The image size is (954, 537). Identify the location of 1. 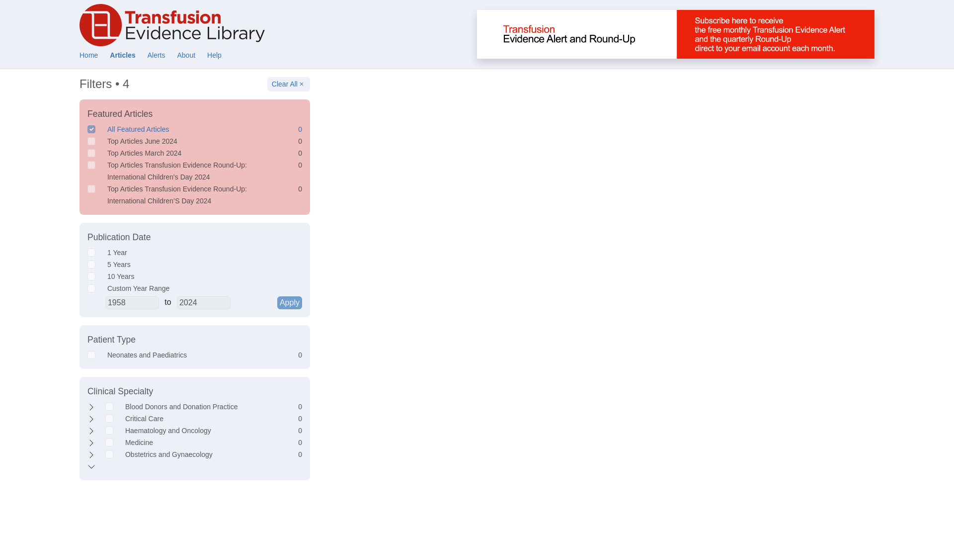
(91, 129).